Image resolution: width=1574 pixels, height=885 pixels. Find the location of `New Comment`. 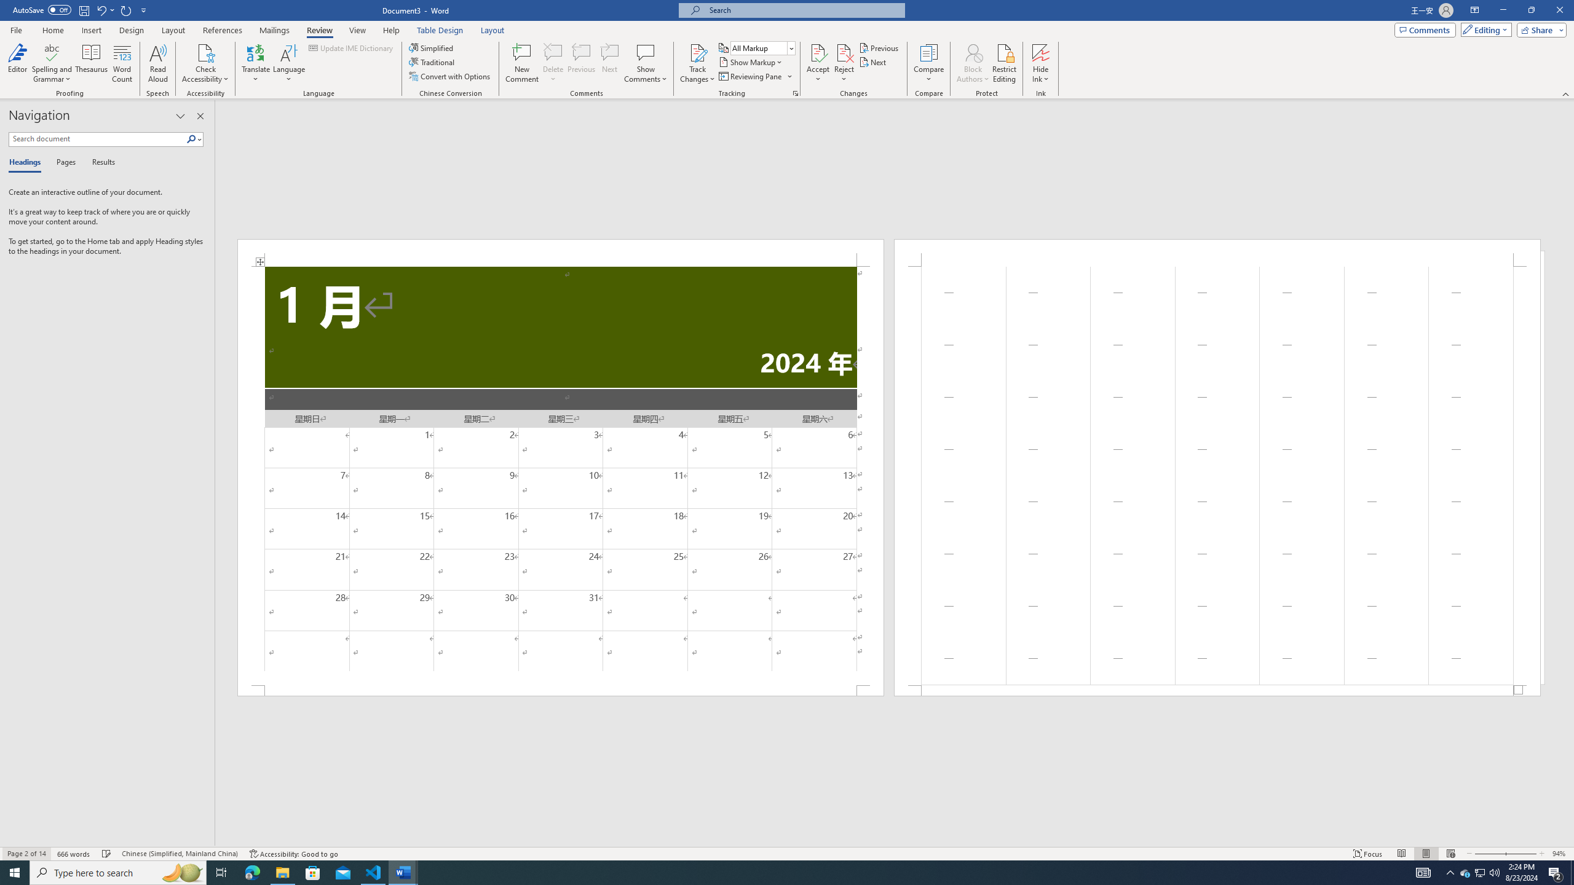

New Comment is located at coordinates (521, 63).